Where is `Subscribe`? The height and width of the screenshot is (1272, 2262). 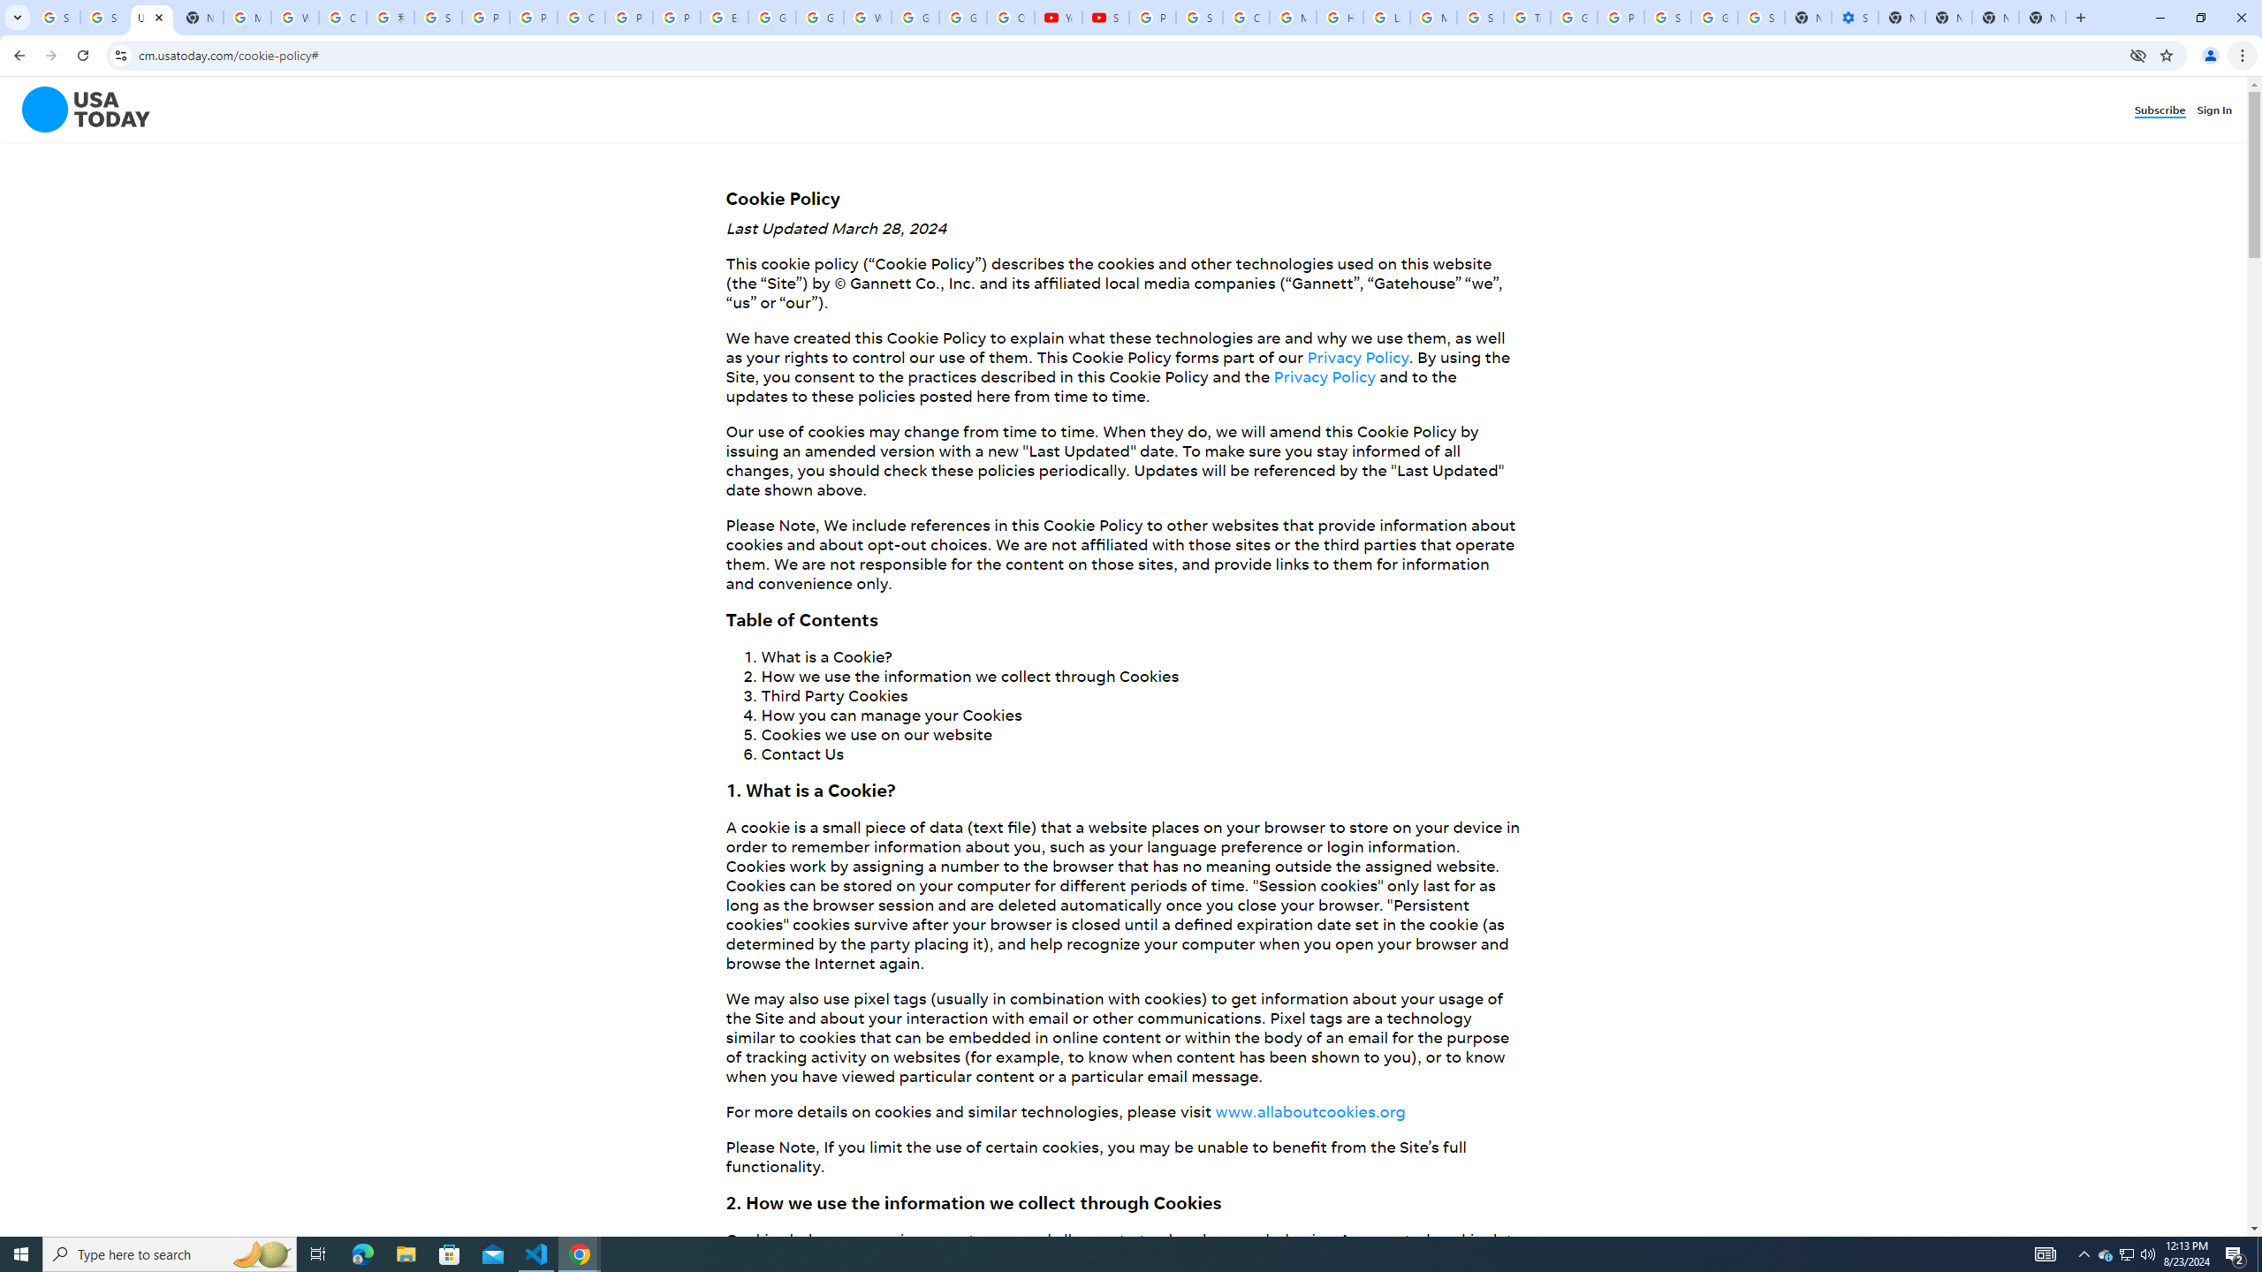
Subscribe is located at coordinates (2163, 110).